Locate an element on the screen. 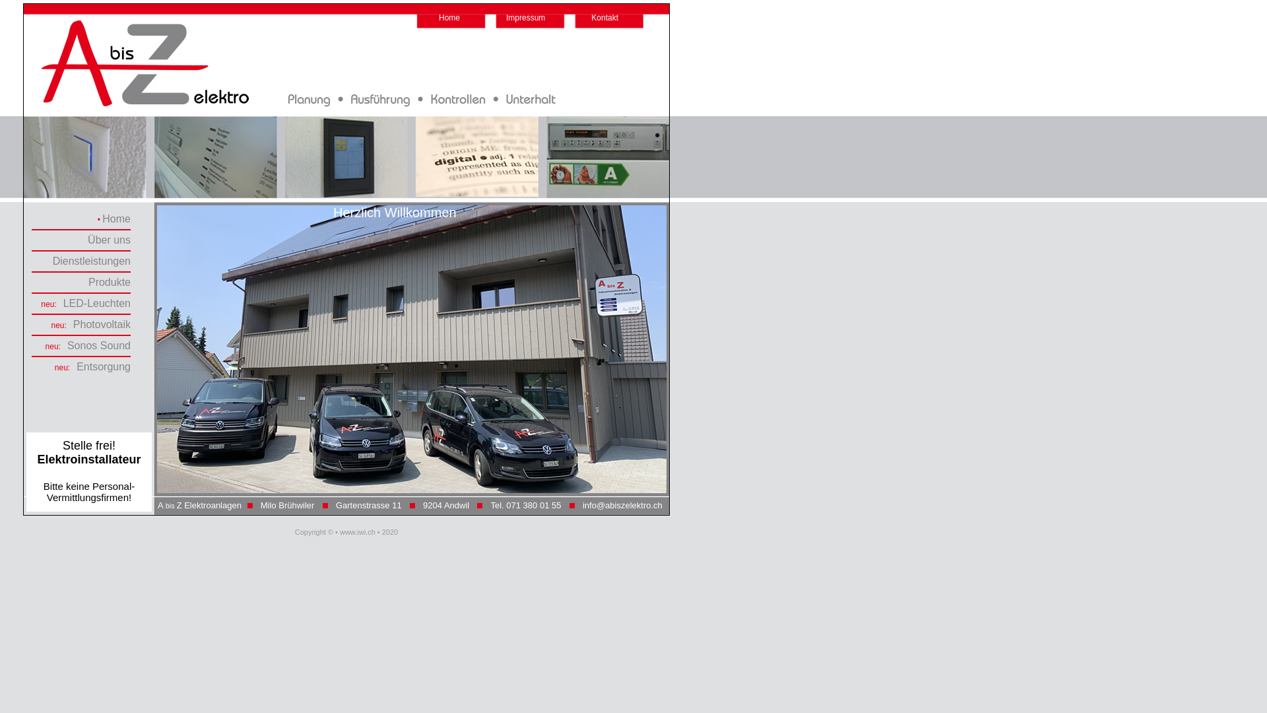  info@abiszelektro.ch is located at coordinates (623, 506).